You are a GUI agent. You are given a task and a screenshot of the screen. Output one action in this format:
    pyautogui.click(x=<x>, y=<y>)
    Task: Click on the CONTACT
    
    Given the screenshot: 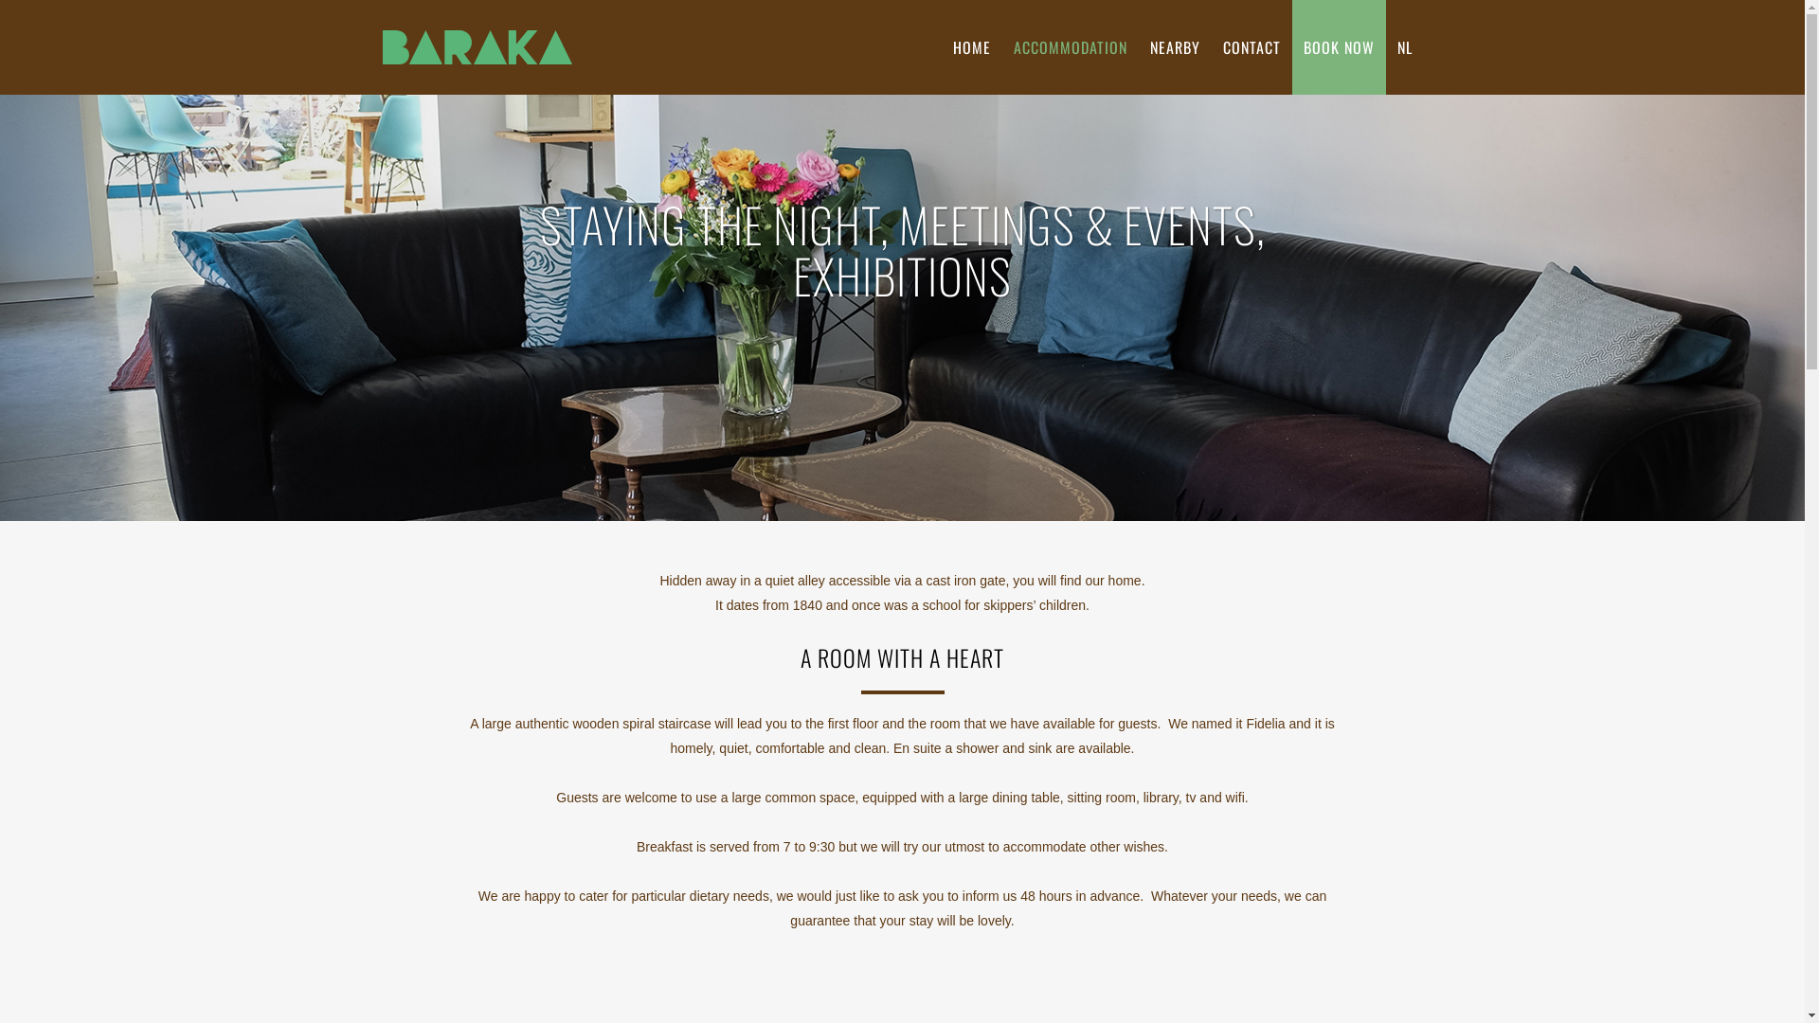 What is the action you would take?
    pyautogui.click(x=1251, y=47)
    